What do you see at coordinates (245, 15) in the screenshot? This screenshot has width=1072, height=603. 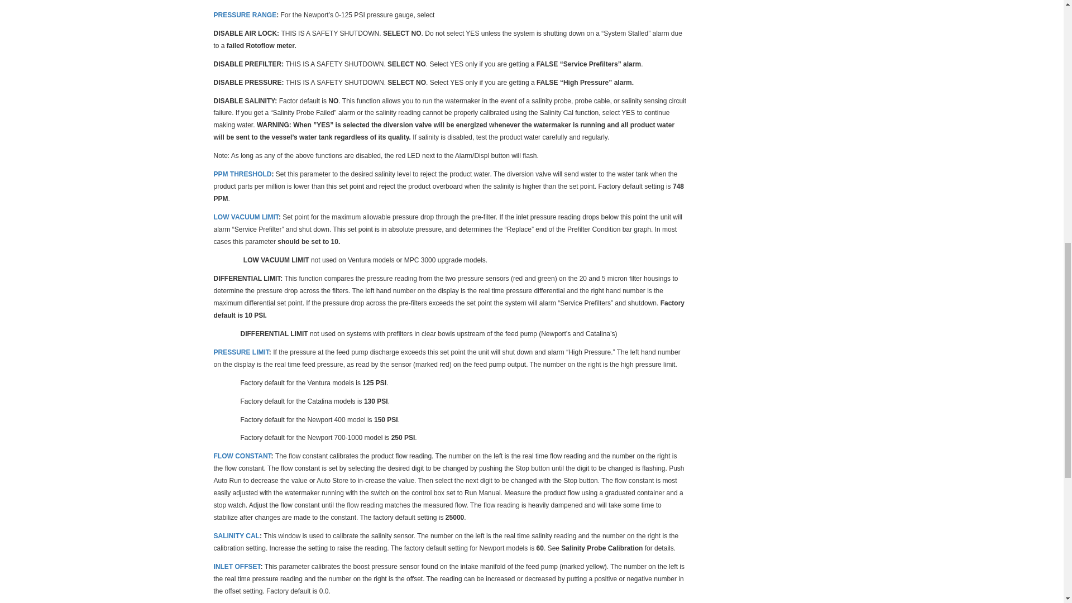 I see `PRESSURE RANGE` at bounding box center [245, 15].